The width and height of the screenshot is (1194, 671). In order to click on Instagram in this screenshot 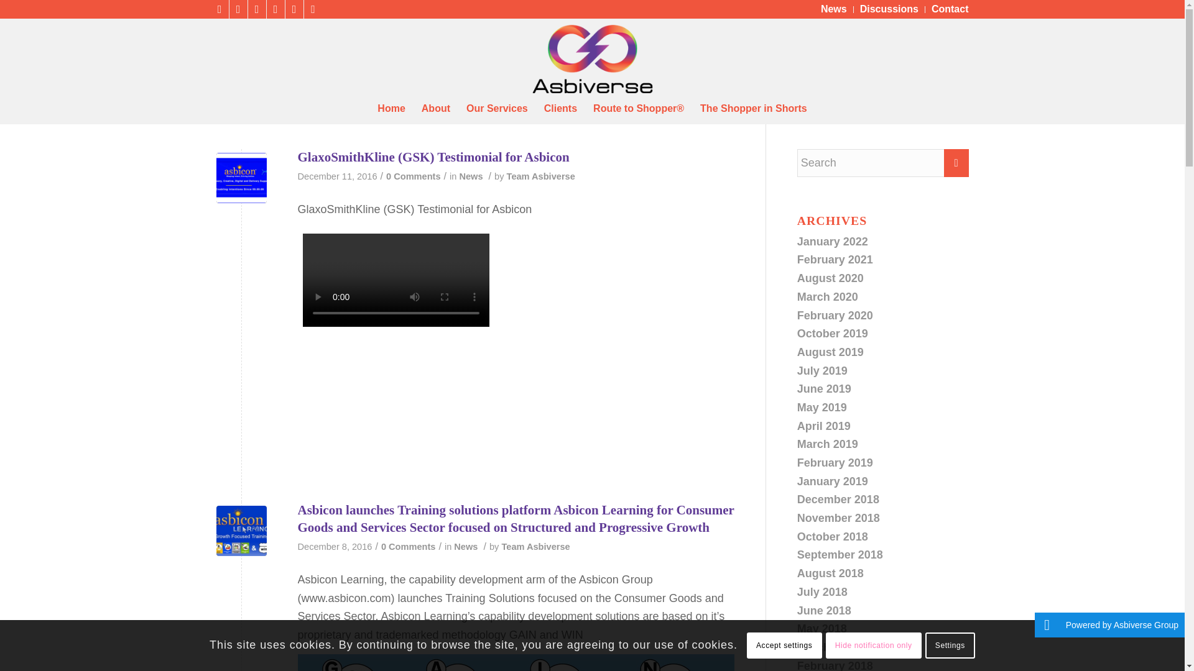, I will do `click(275, 9)`.